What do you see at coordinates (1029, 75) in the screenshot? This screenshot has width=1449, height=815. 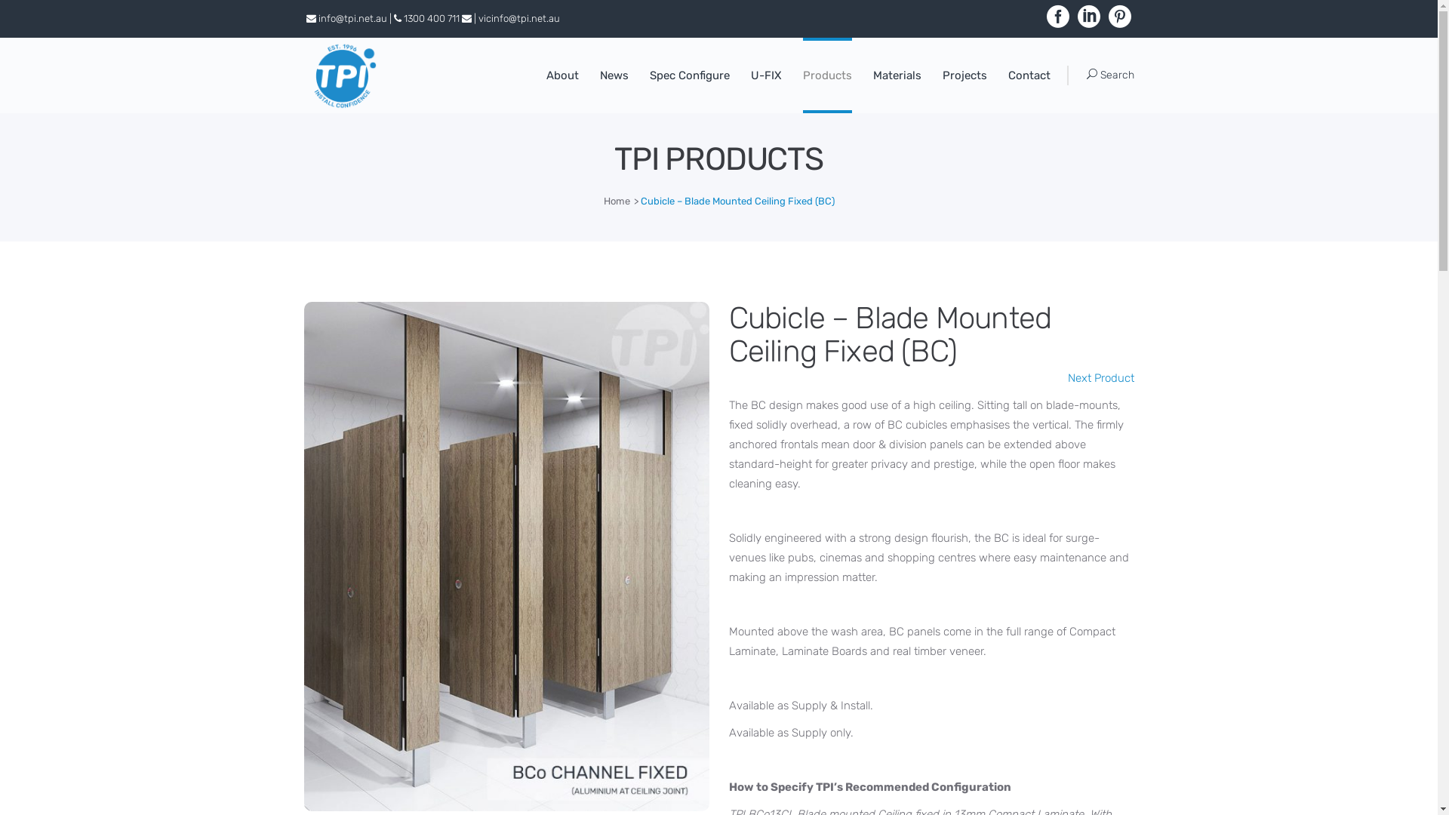 I see `Contact` at bounding box center [1029, 75].